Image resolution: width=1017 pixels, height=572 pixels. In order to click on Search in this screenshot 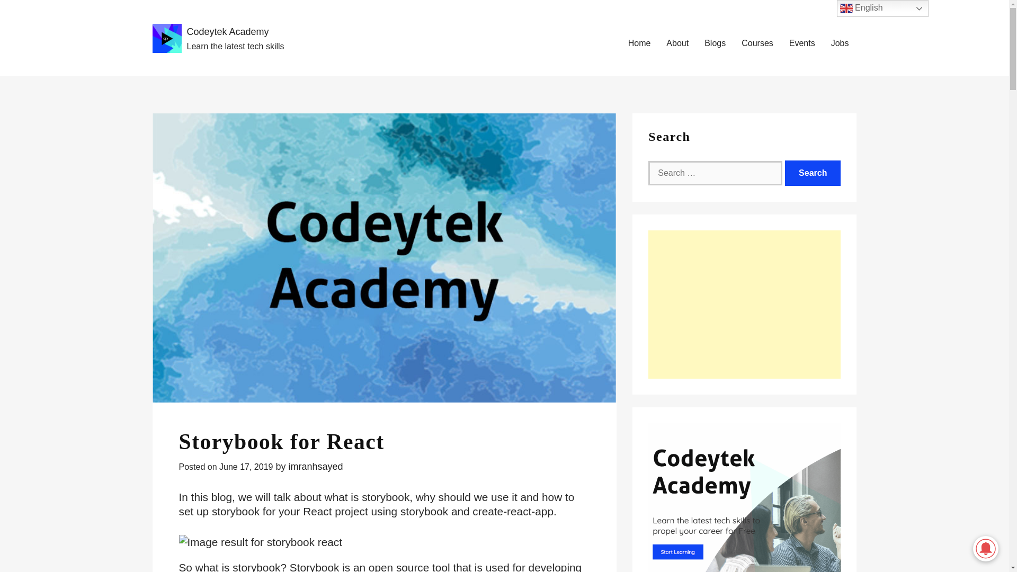, I will do `click(813, 173)`.